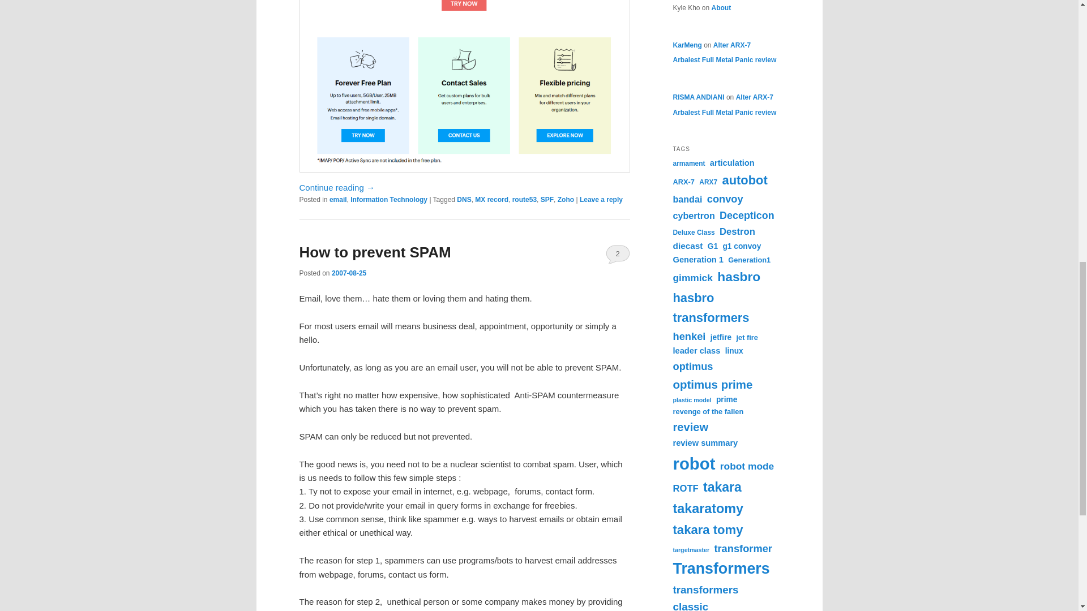 The height and width of the screenshot is (611, 1087). Describe the element at coordinates (349, 273) in the screenshot. I see `2007-08-25` at that location.